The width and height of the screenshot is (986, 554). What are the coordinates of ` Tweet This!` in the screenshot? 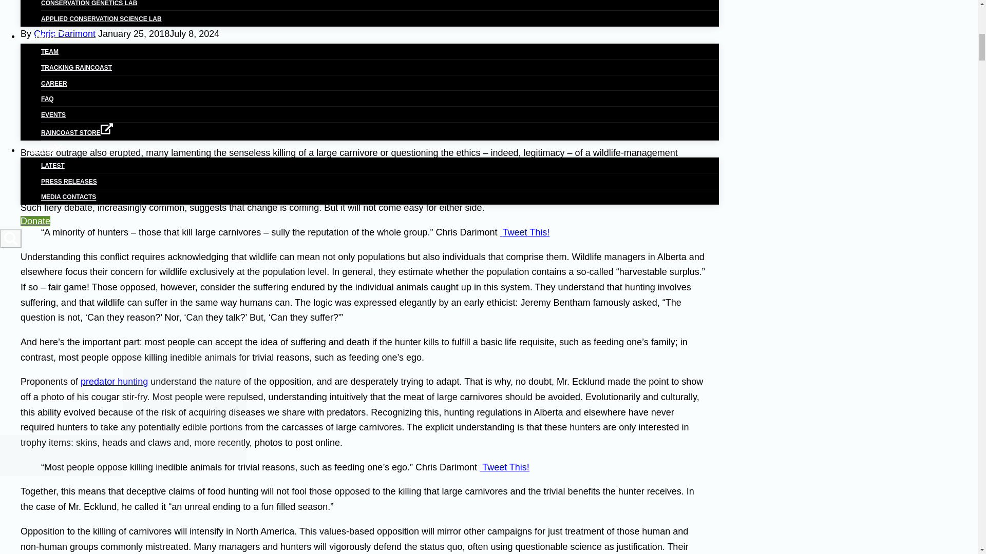 It's located at (524, 232).